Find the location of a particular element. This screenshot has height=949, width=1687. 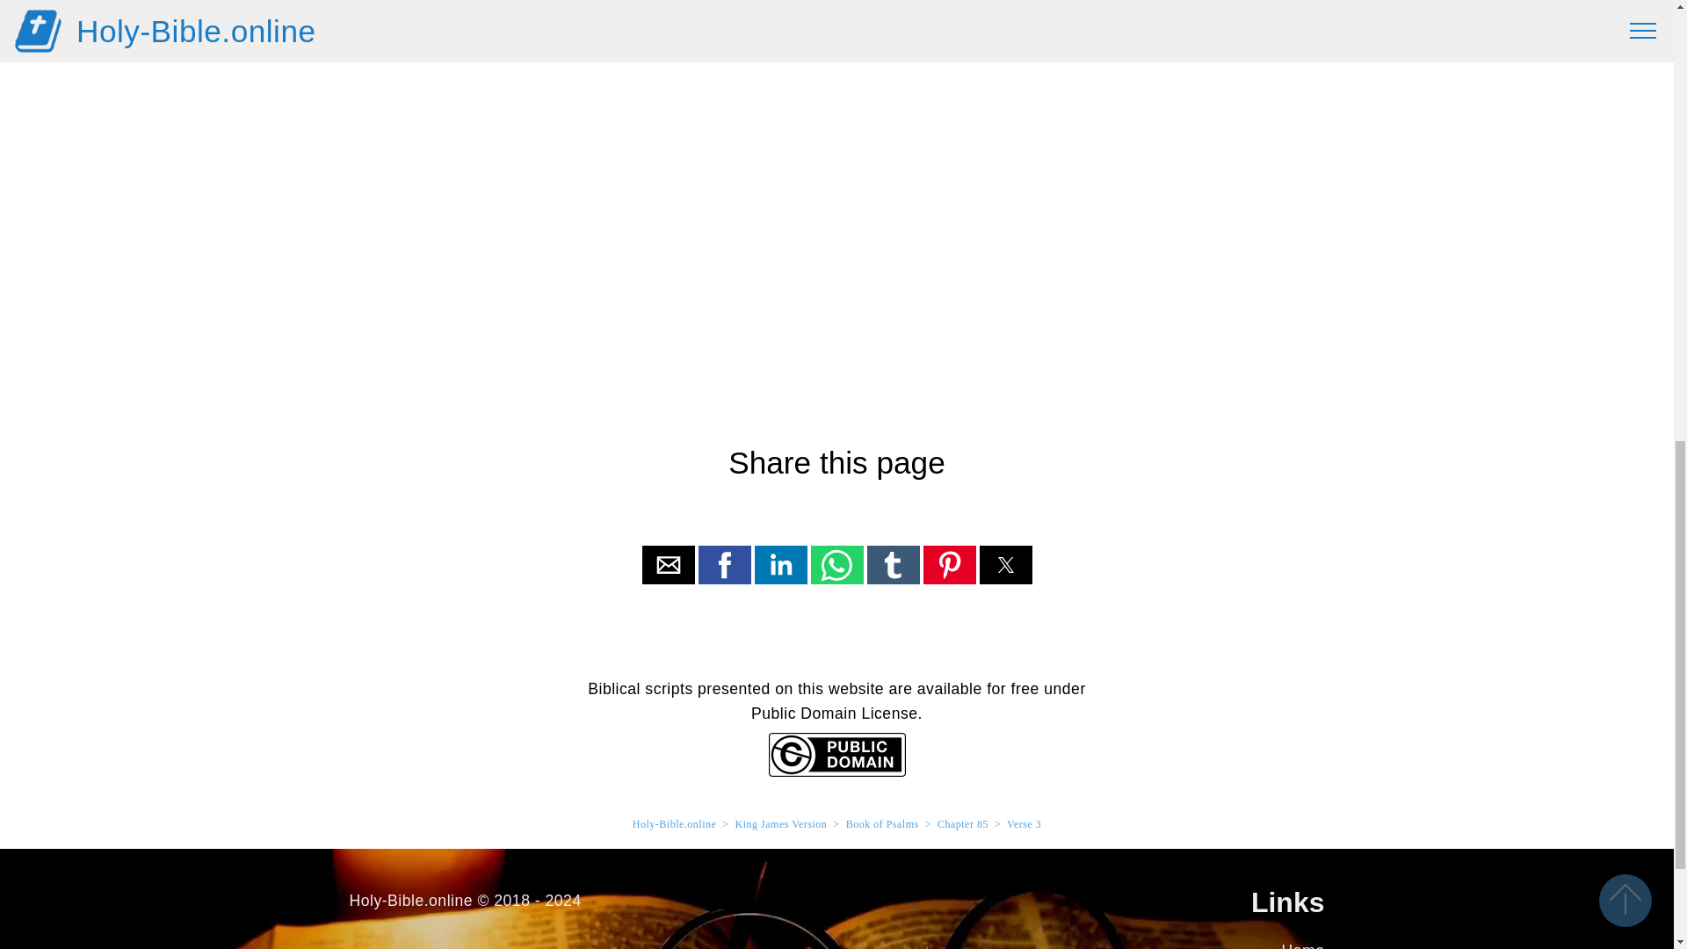

Chapter 85 is located at coordinates (963, 824).